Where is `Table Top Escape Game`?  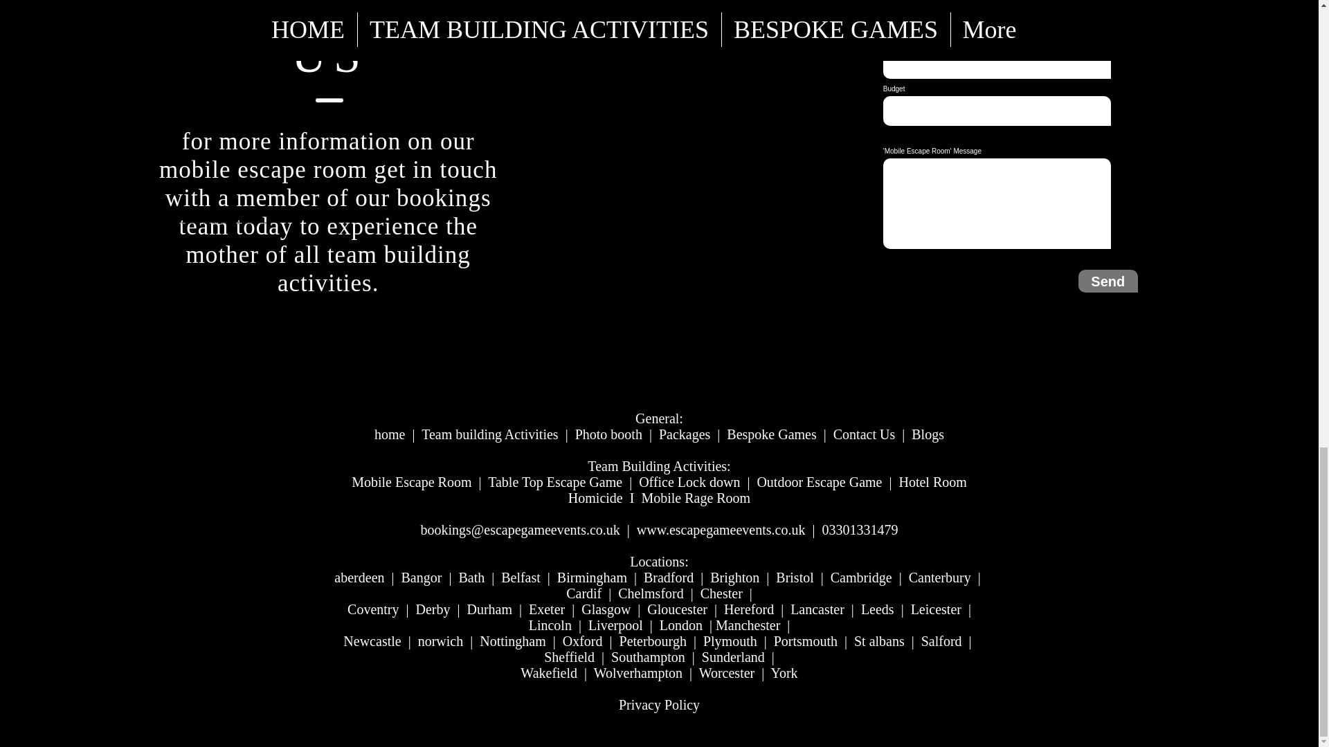 Table Top Escape Game is located at coordinates (554, 481).